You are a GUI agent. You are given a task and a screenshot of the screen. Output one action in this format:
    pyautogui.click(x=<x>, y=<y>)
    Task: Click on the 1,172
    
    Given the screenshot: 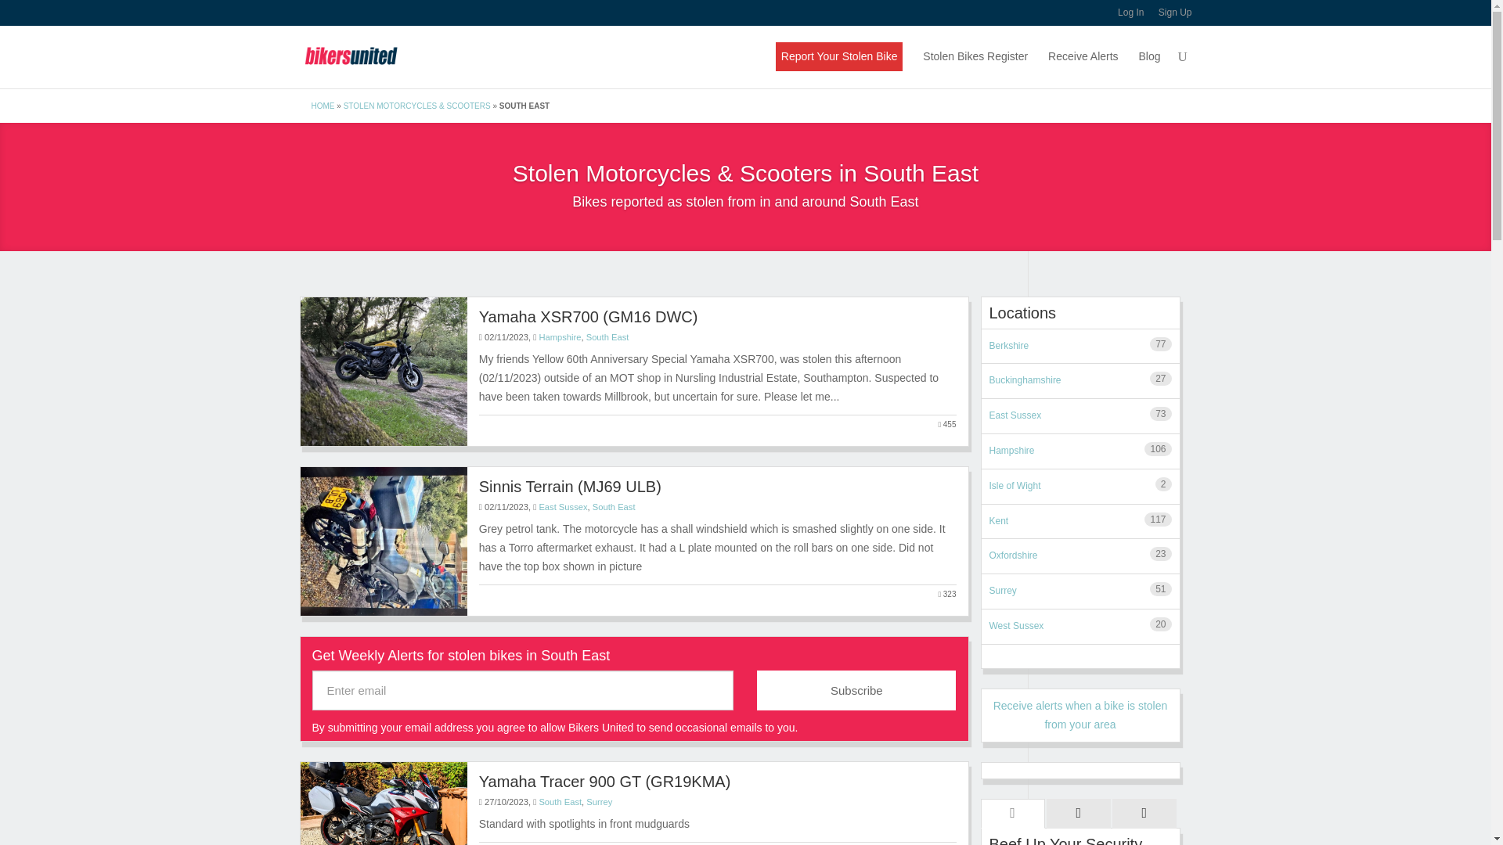 What is the action you would take?
    pyautogui.click(x=944, y=843)
    